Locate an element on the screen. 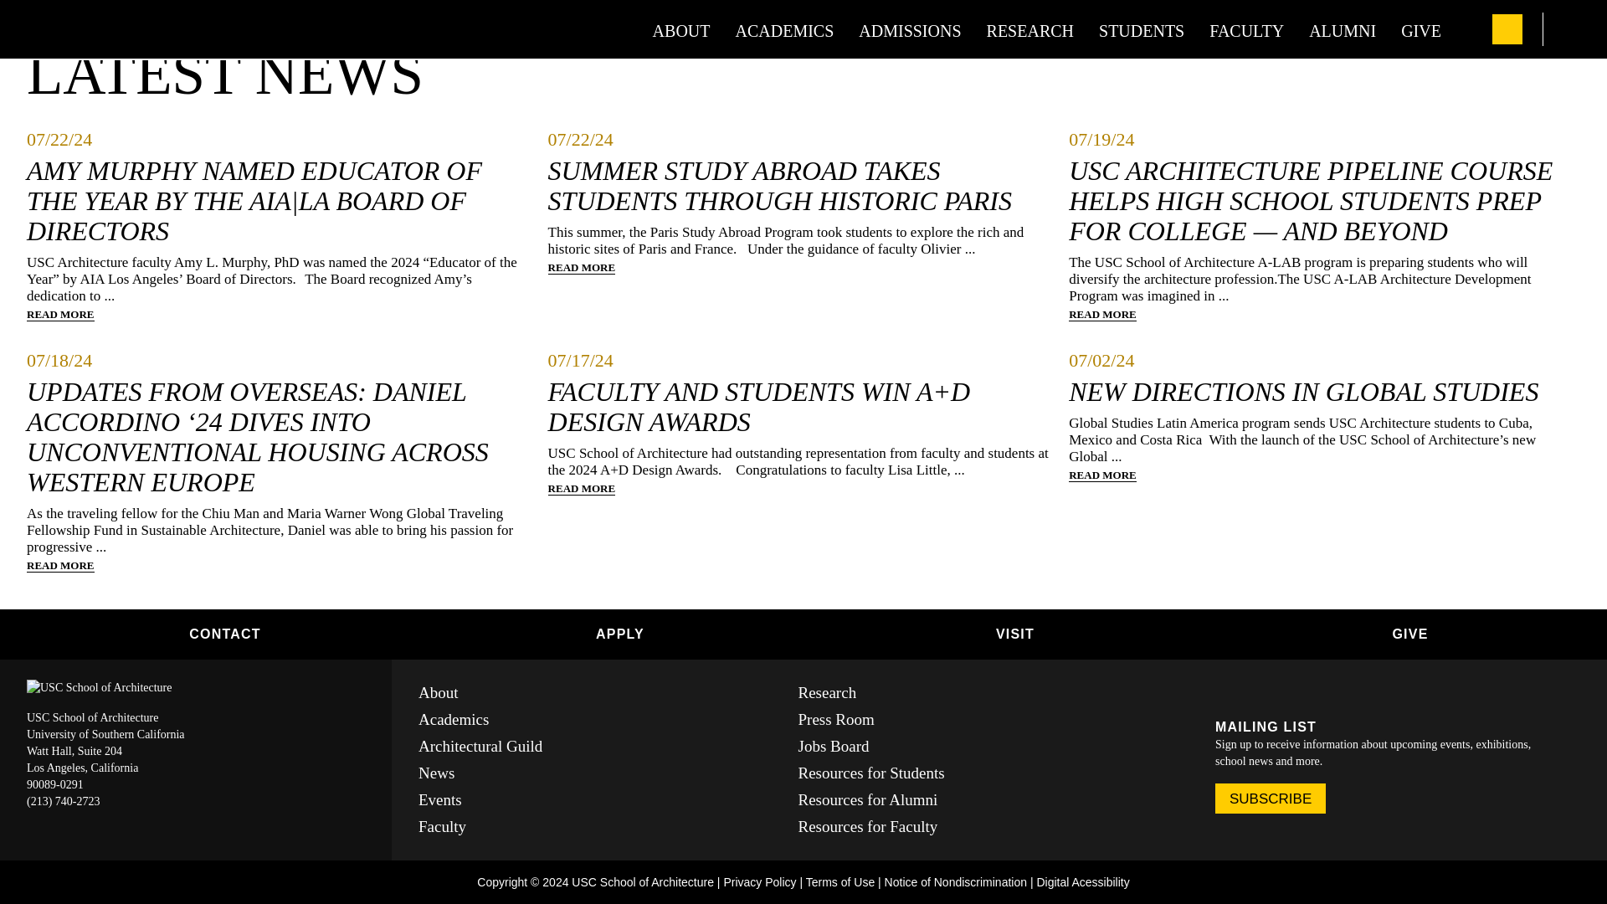 The width and height of the screenshot is (1607, 904). Youtube is located at coordinates (1304, 693).